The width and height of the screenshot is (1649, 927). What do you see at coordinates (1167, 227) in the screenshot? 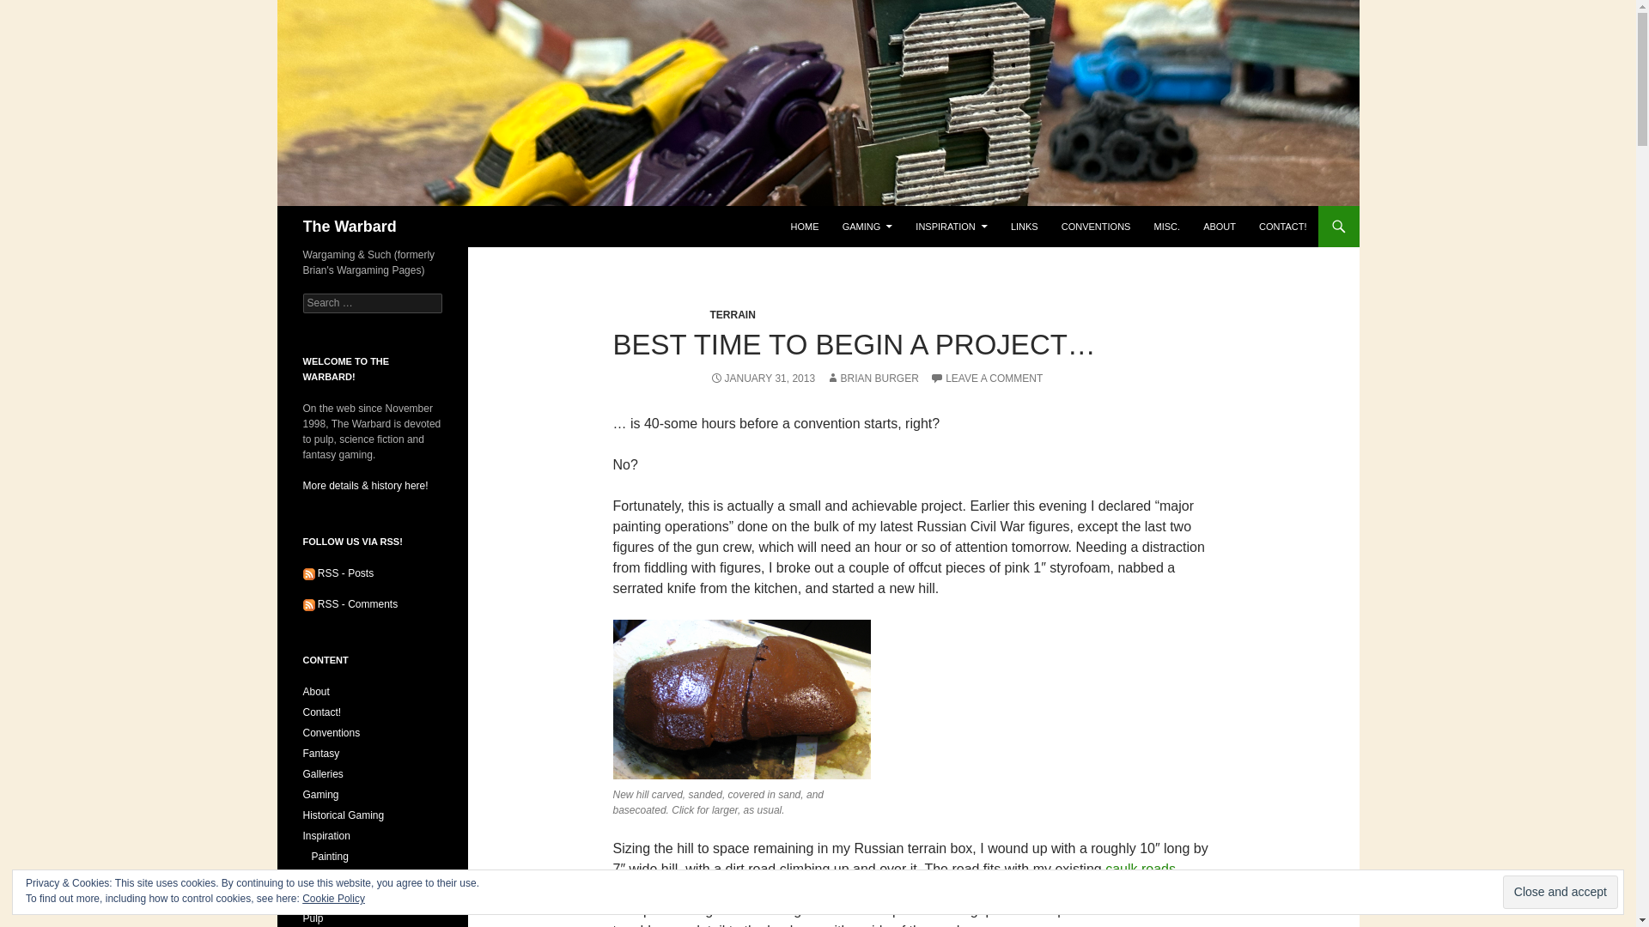
I see `MISC.` at bounding box center [1167, 227].